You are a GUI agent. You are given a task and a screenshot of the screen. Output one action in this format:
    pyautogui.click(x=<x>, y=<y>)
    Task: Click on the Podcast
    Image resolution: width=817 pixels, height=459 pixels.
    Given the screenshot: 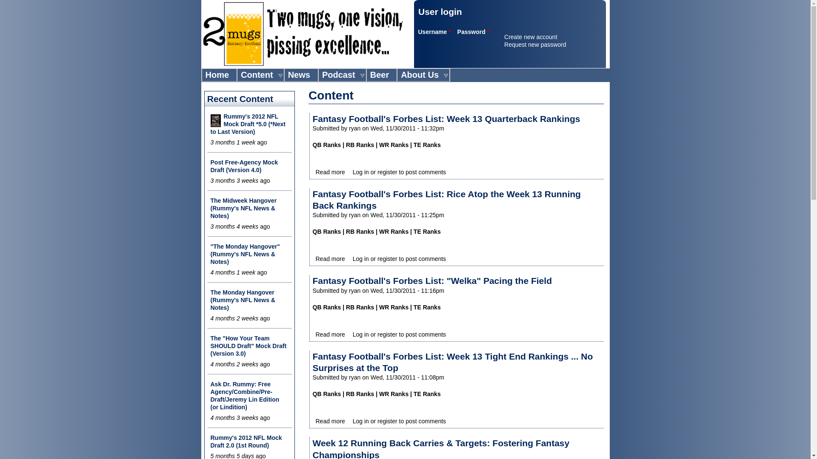 What is the action you would take?
    pyautogui.click(x=340, y=75)
    